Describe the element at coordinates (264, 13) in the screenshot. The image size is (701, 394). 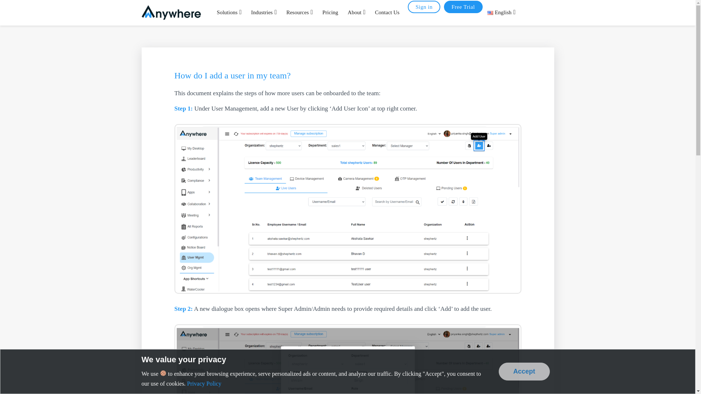
I see `Industries` at that location.